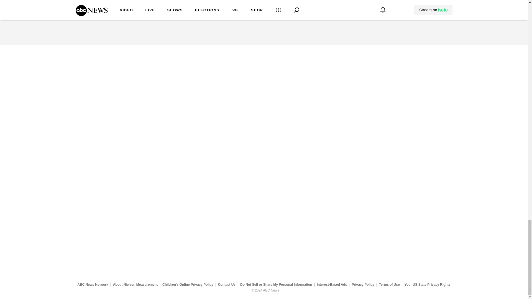 The width and height of the screenshot is (532, 299). I want to click on ABC News Network, so click(93, 284).